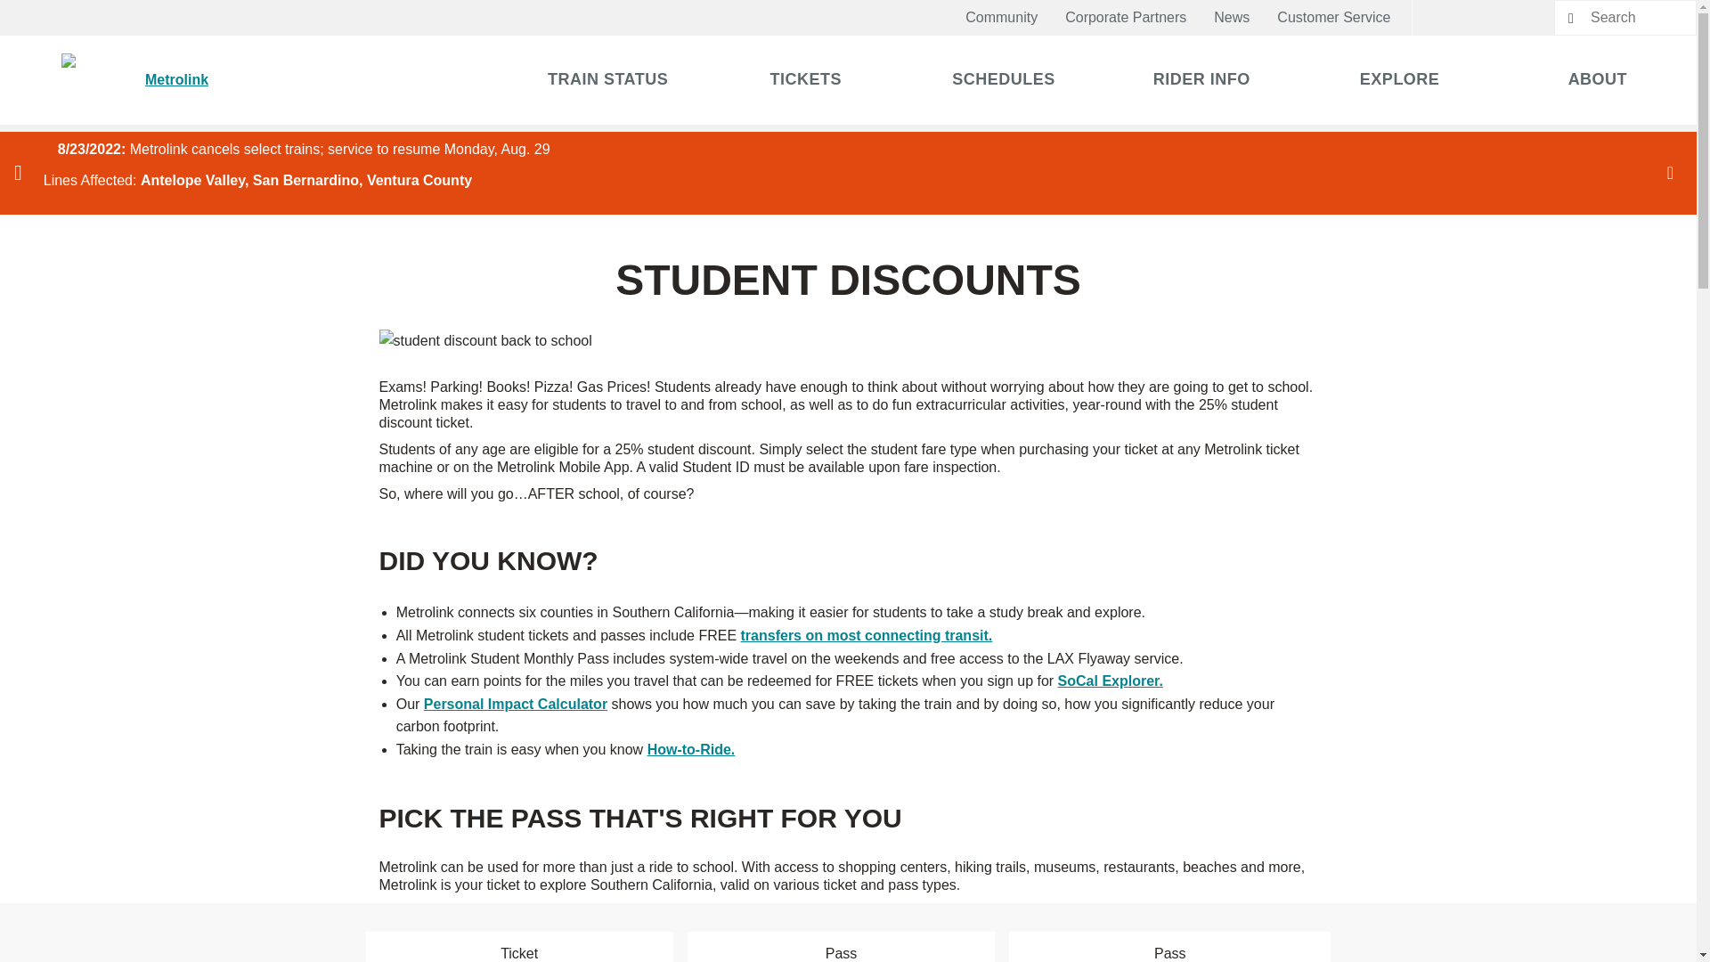 The image size is (1710, 962). I want to click on Customer Service, so click(1333, 18).